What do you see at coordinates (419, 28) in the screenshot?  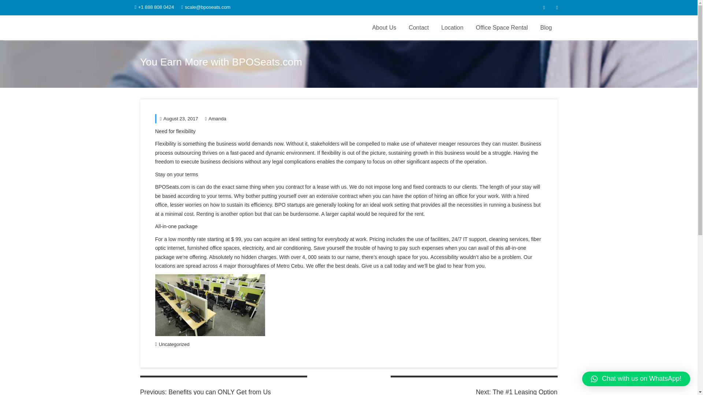 I see `Contact` at bounding box center [419, 28].